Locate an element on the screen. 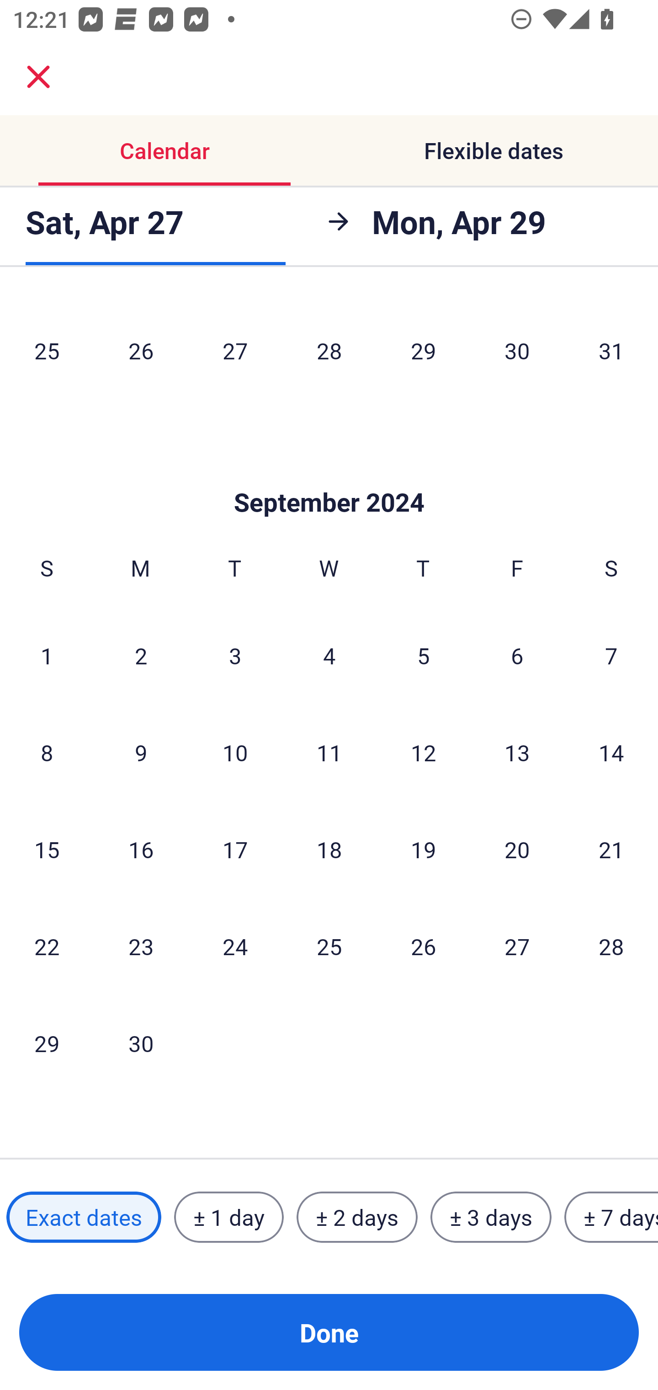  2 Monday, September 2, 2024 is located at coordinates (141, 655).